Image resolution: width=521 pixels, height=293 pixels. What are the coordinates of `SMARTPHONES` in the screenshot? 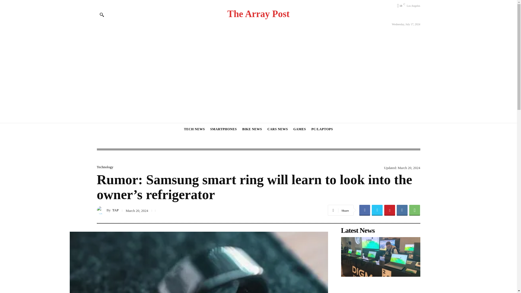 It's located at (223, 129).